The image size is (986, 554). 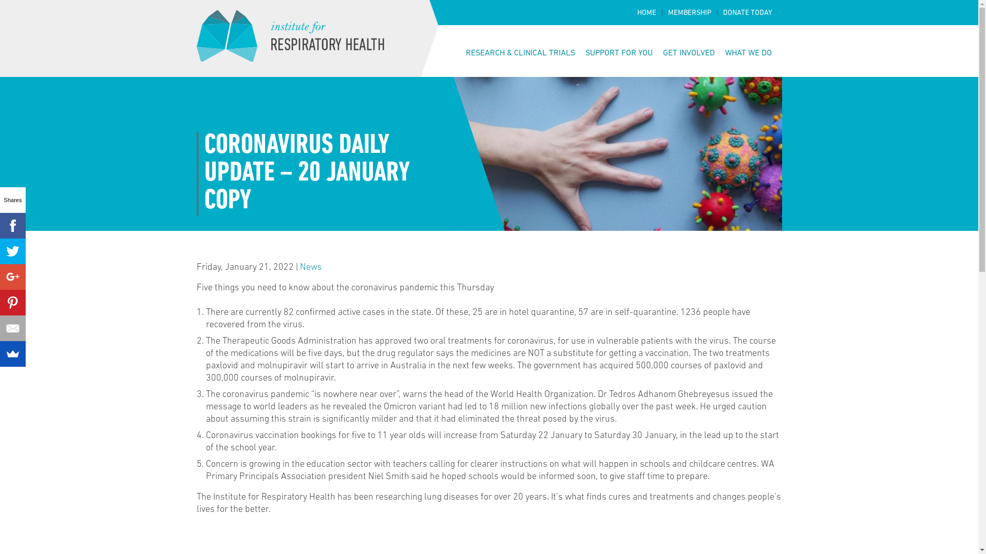 I want to click on Pinterest, so click(x=13, y=303).